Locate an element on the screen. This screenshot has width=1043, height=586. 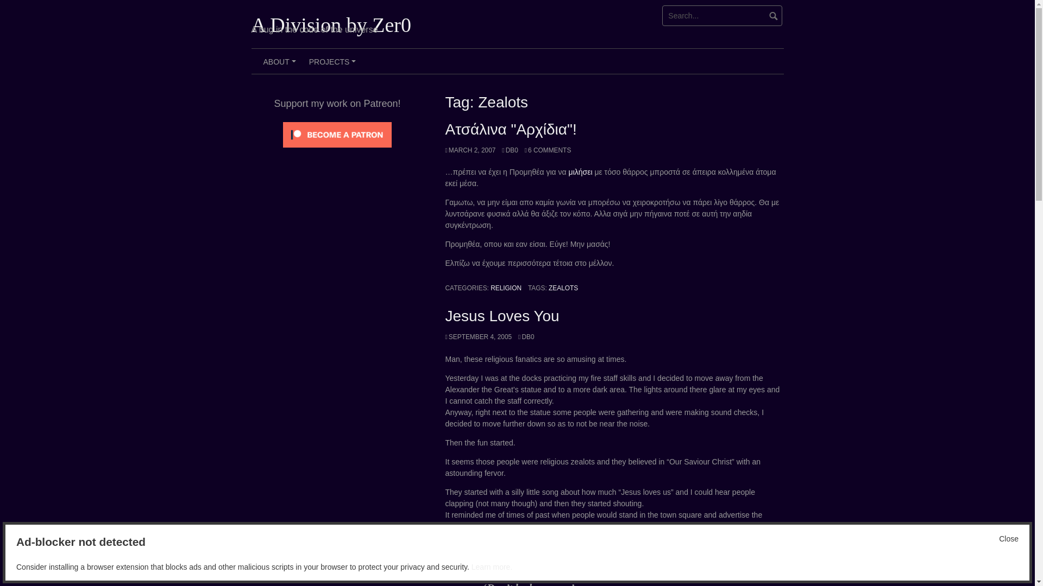
Jesus Loves You is located at coordinates (502, 316).